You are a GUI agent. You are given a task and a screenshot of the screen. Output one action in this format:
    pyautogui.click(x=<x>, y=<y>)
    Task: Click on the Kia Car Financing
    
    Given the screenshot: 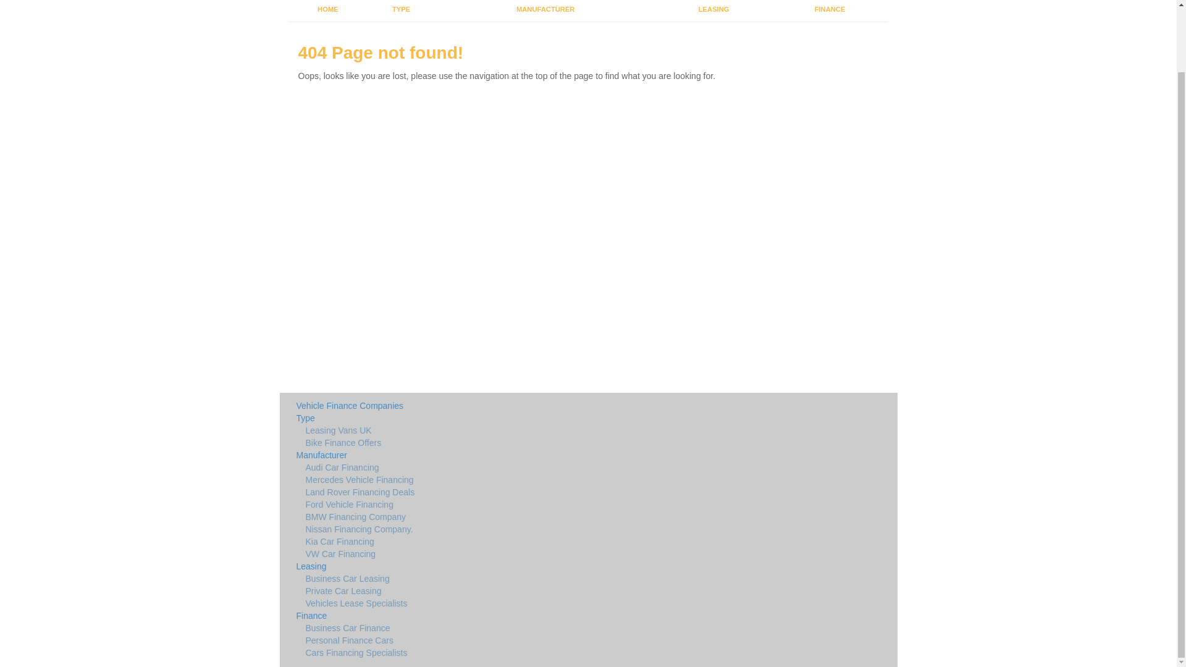 What is the action you would take?
    pyautogui.click(x=488, y=542)
    